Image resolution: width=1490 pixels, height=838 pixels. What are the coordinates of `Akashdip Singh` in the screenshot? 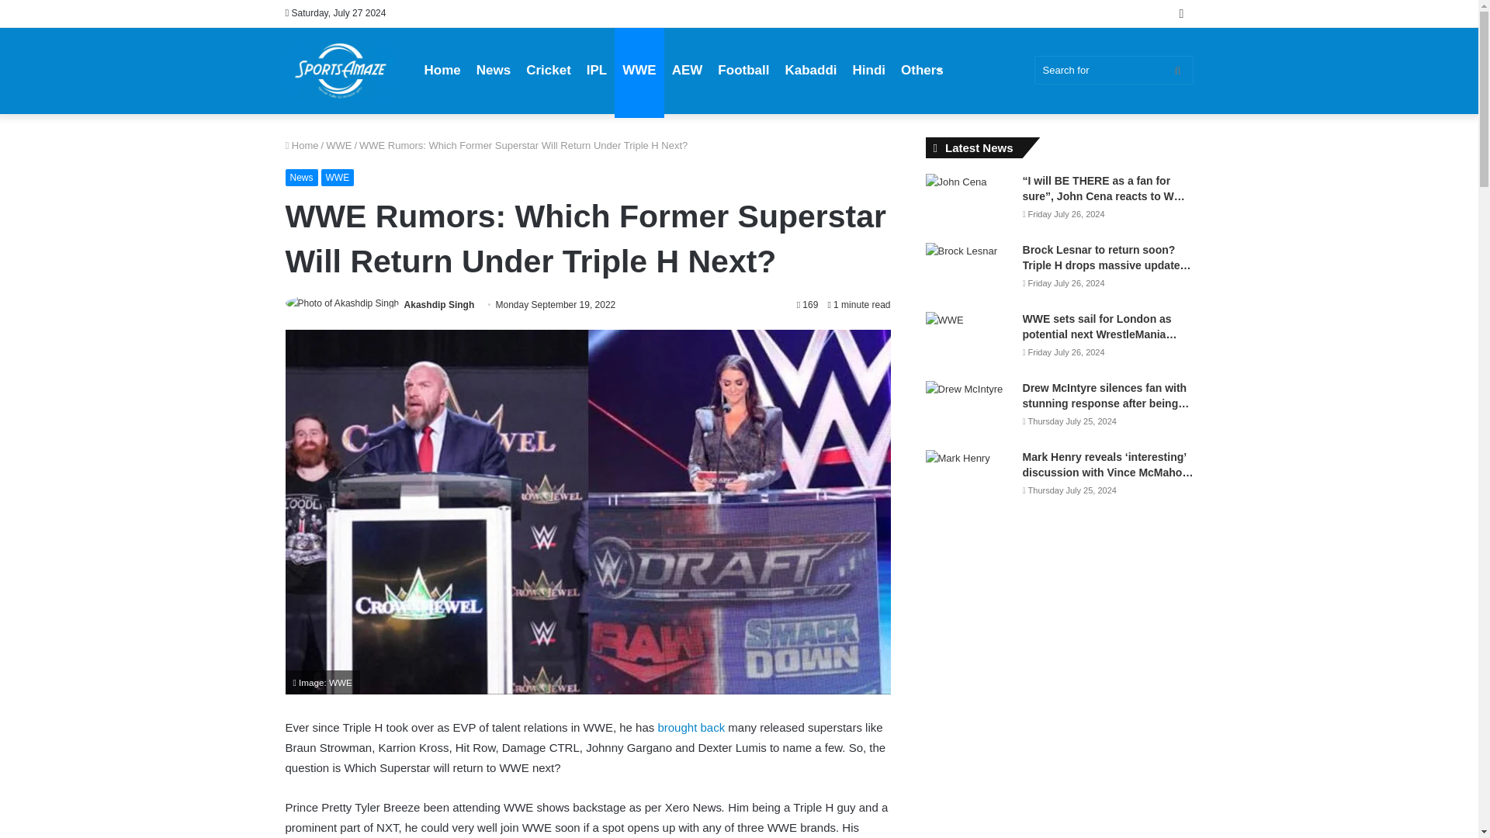 It's located at (439, 304).